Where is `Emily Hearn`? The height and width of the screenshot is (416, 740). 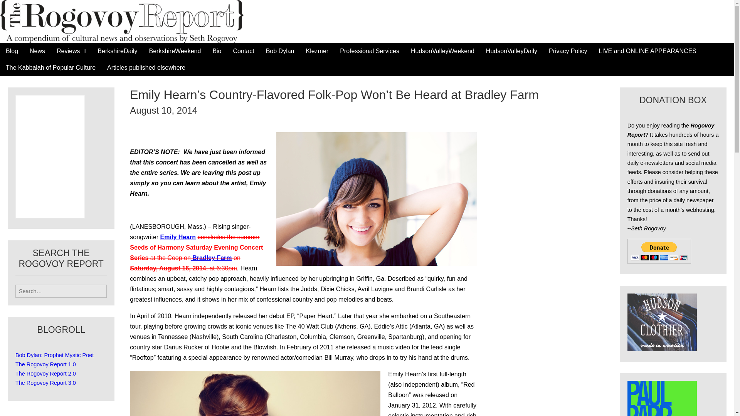 Emily Hearn is located at coordinates (178, 237).